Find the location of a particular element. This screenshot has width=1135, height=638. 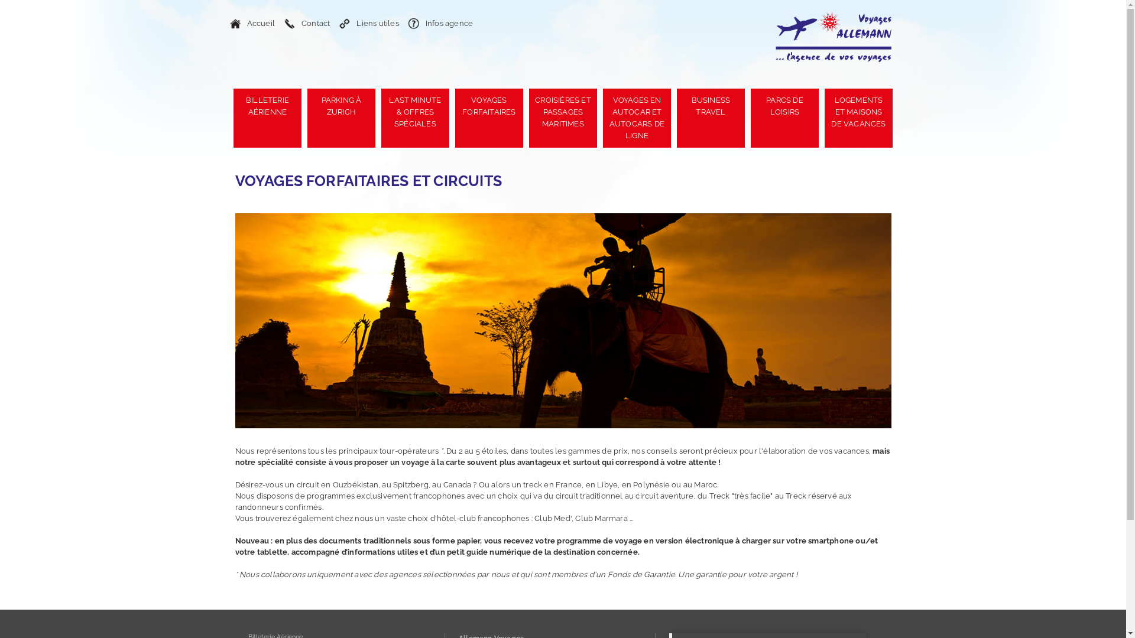

Accueil is located at coordinates (253, 24).